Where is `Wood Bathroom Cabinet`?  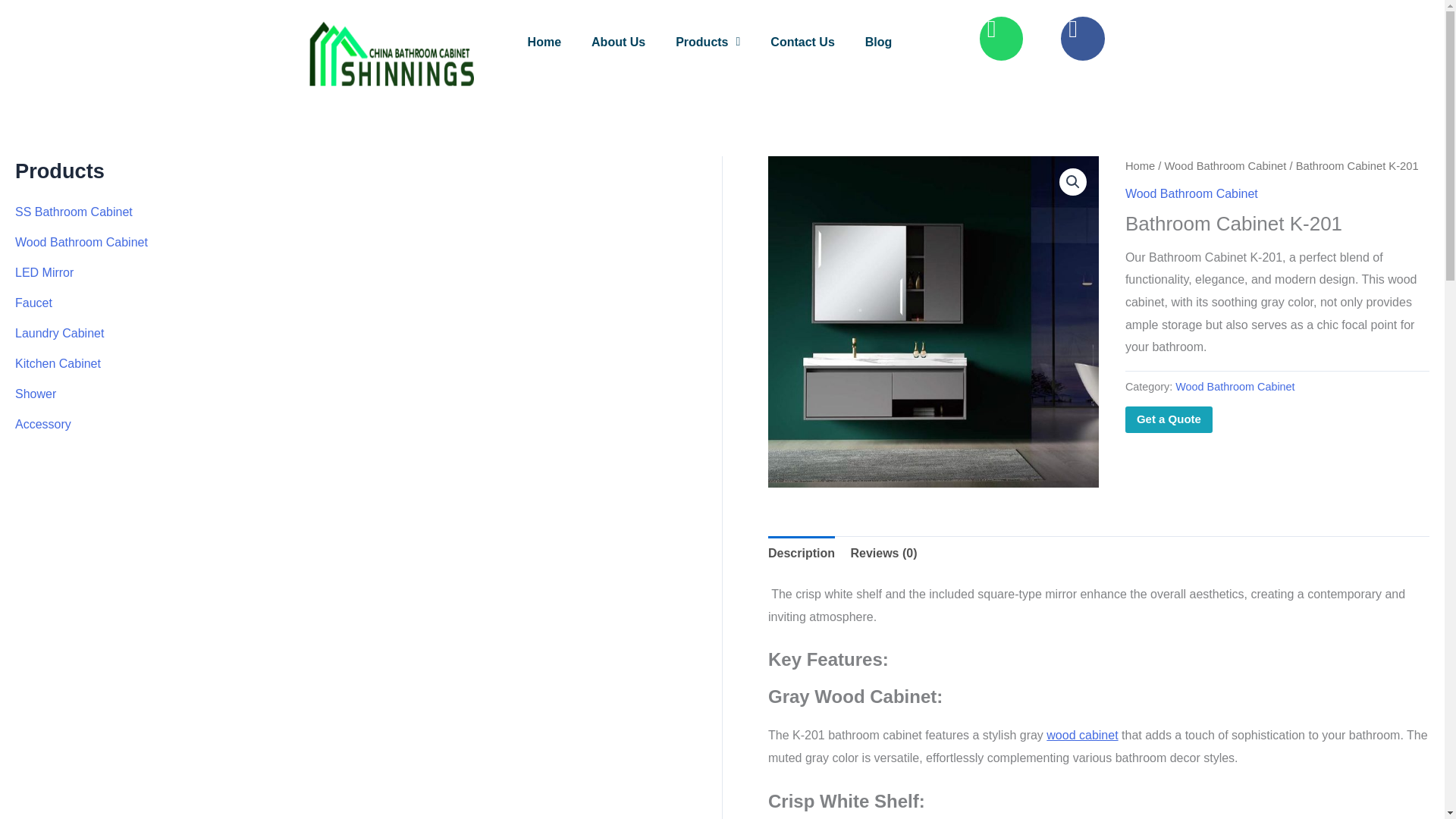 Wood Bathroom Cabinet is located at coordinates (81, 243).